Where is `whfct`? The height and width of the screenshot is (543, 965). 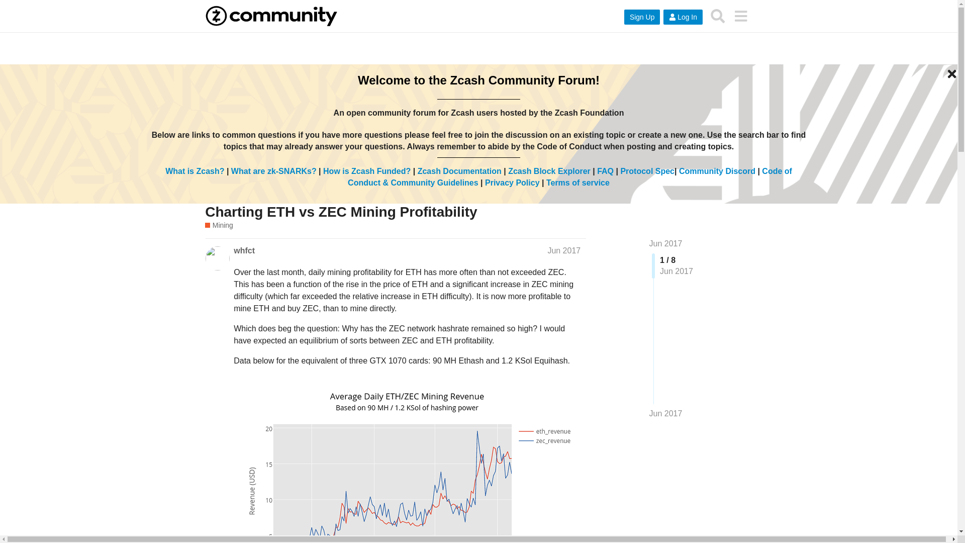 whfct is located at coordinates (244, 250).